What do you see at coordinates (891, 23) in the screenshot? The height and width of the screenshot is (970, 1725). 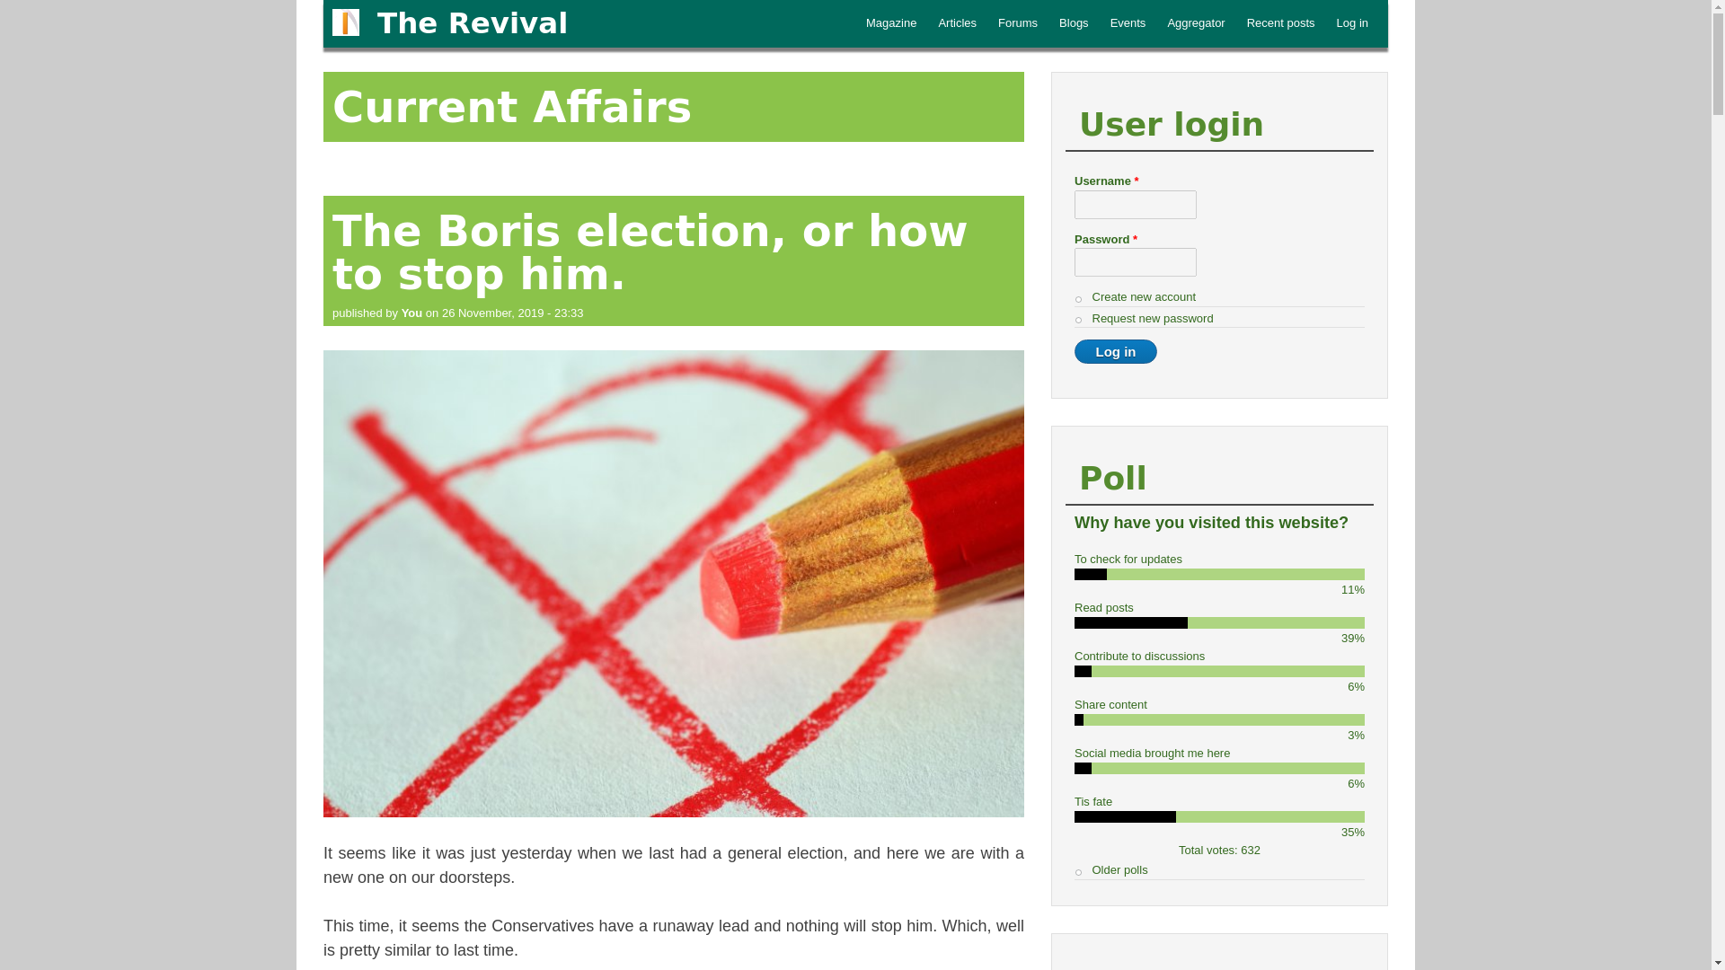 I see `Magazine` at bounding box center [891, 23].